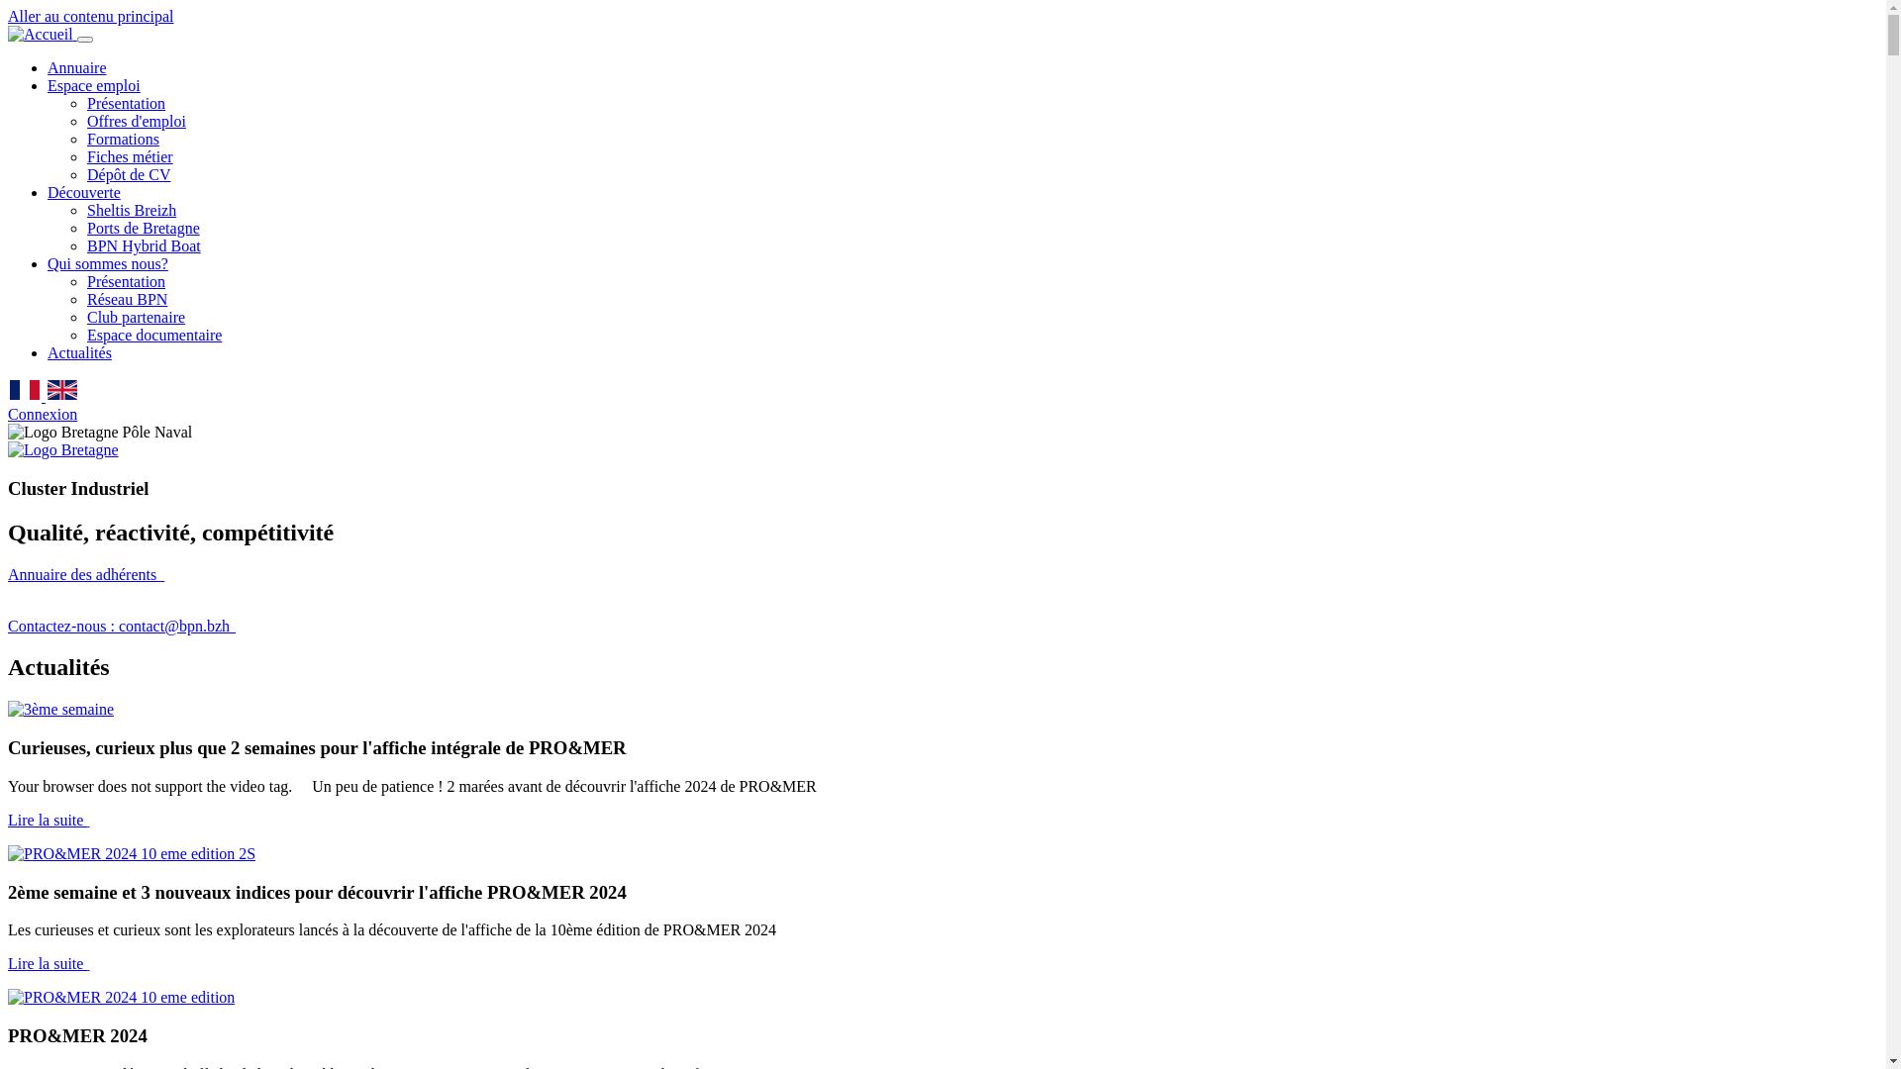  I want to click on Connexion, so click(43, 414).